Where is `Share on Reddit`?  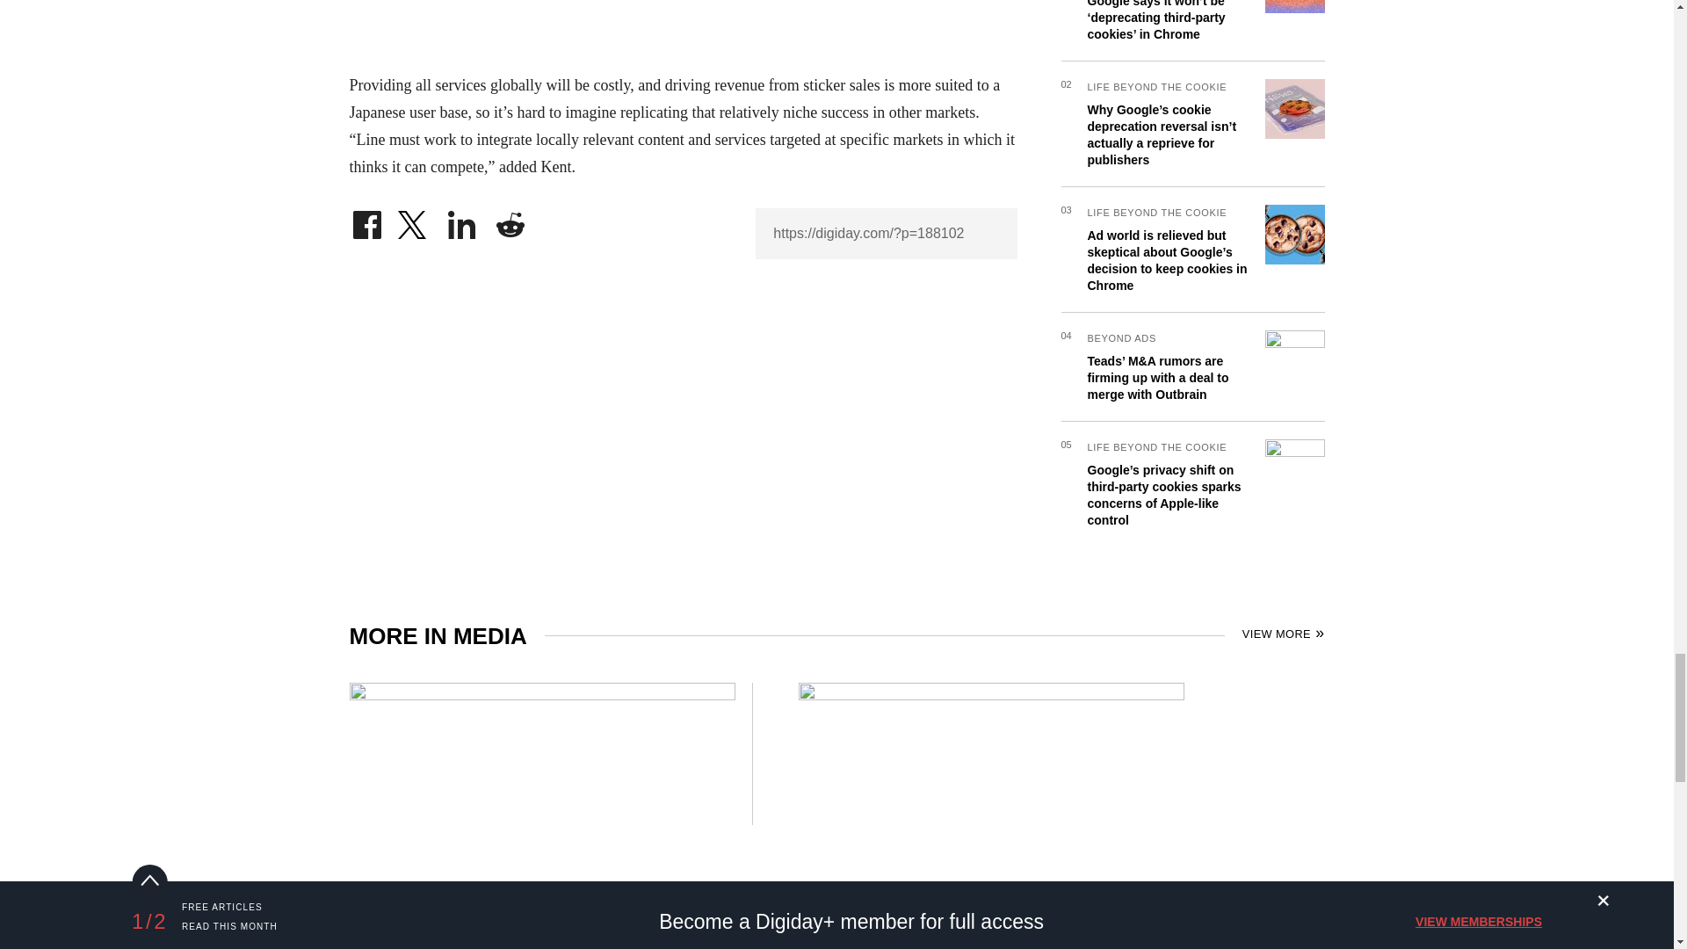
Share on Reddit is located at coordinates (510, 220).